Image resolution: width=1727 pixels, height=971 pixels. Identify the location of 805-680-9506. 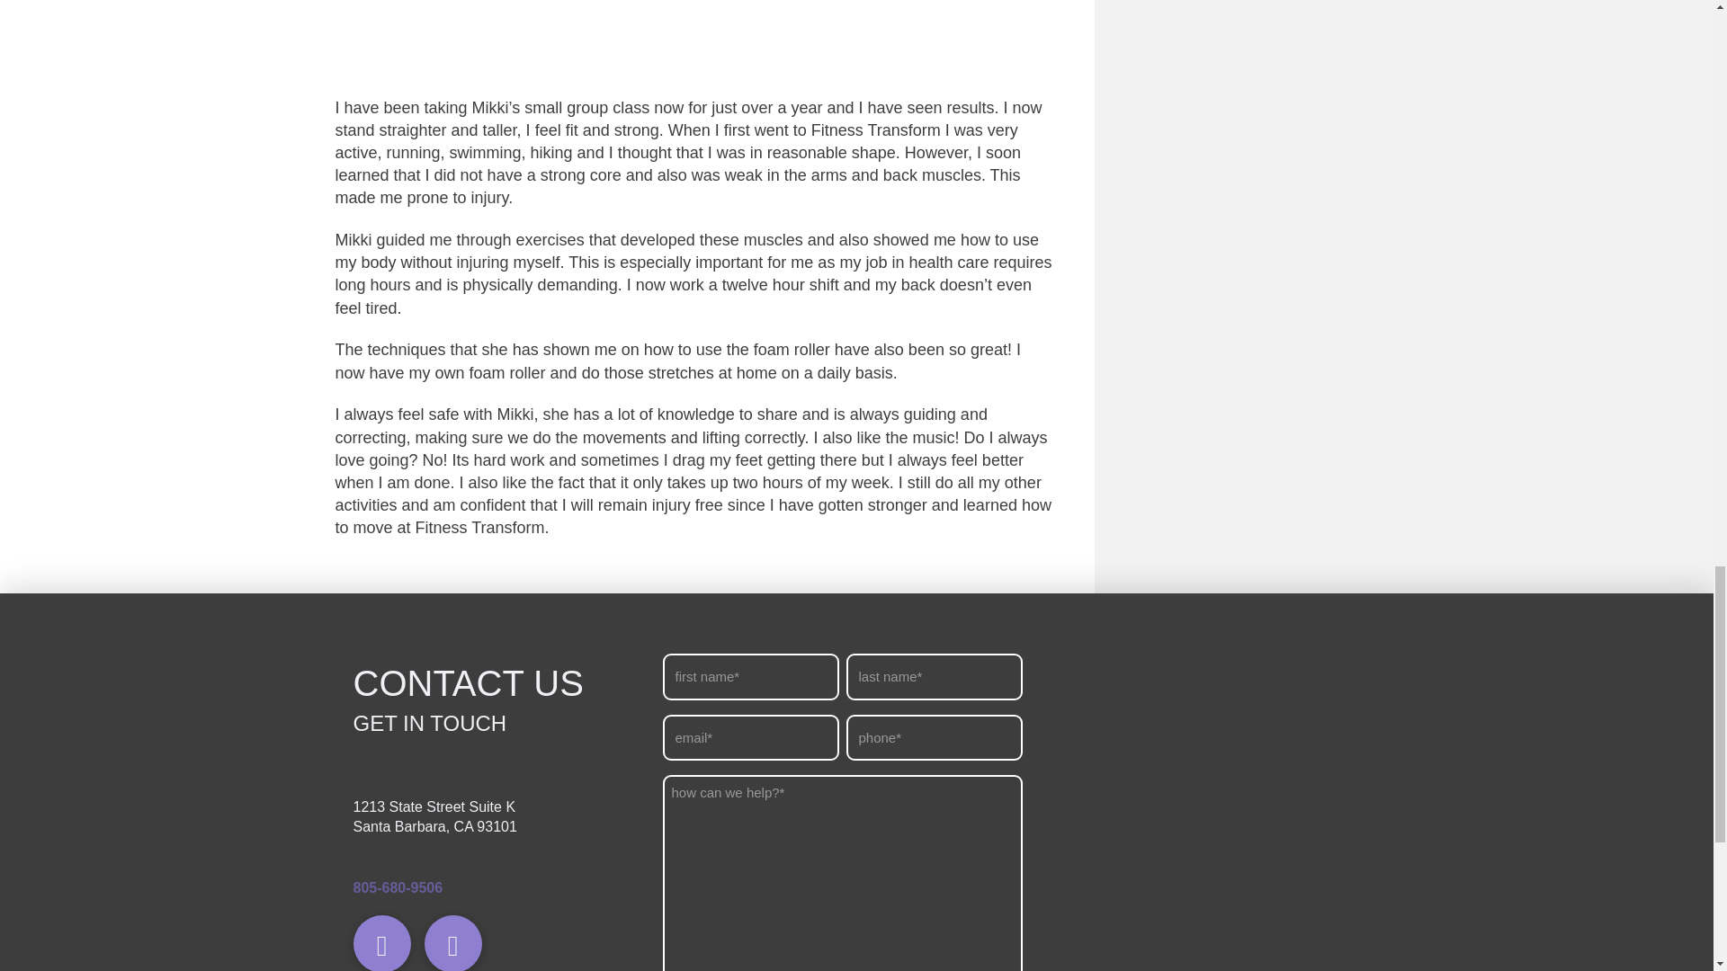
(397, 886).